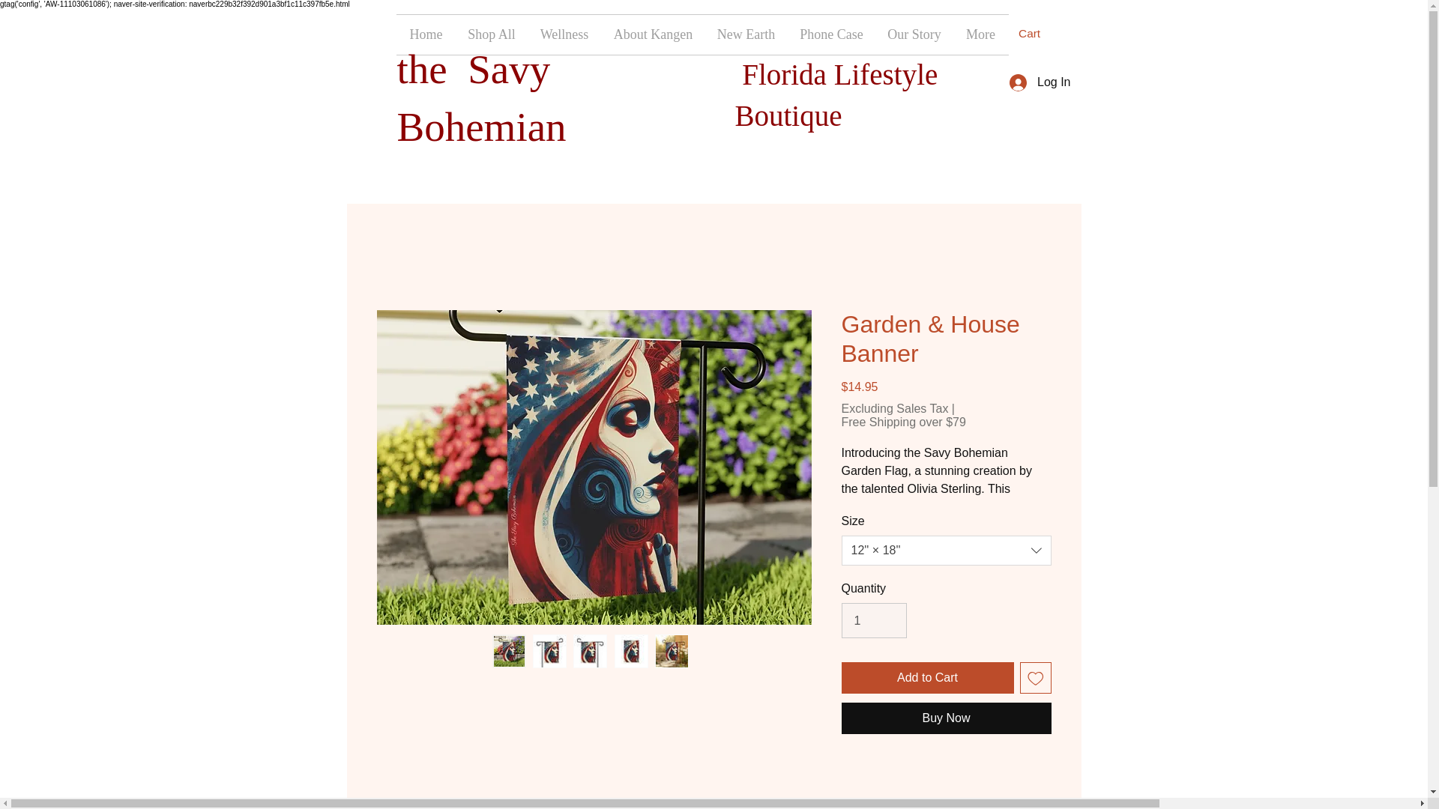  What do you see at coordinates (564, 34) in the screenshot?
I see `Wellness` at bounding box center [564, 34].